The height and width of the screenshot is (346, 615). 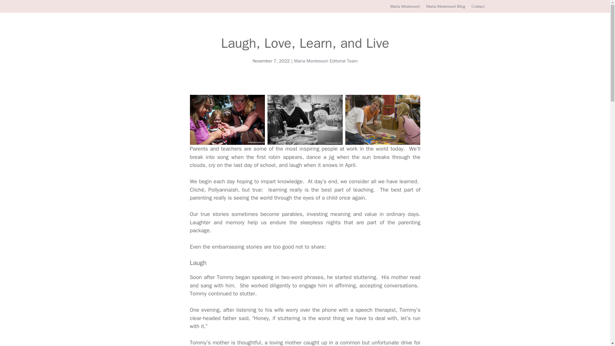 What do you see at coordinates (405, 6) in the screenshot?
I see `Maria Montessori` at bounding box center [405, 6].